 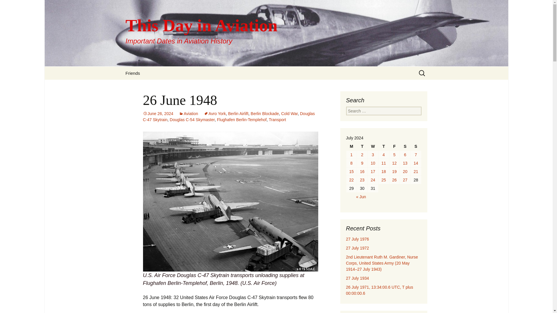 I want to click on Cold War, so click(x=289, y=114).